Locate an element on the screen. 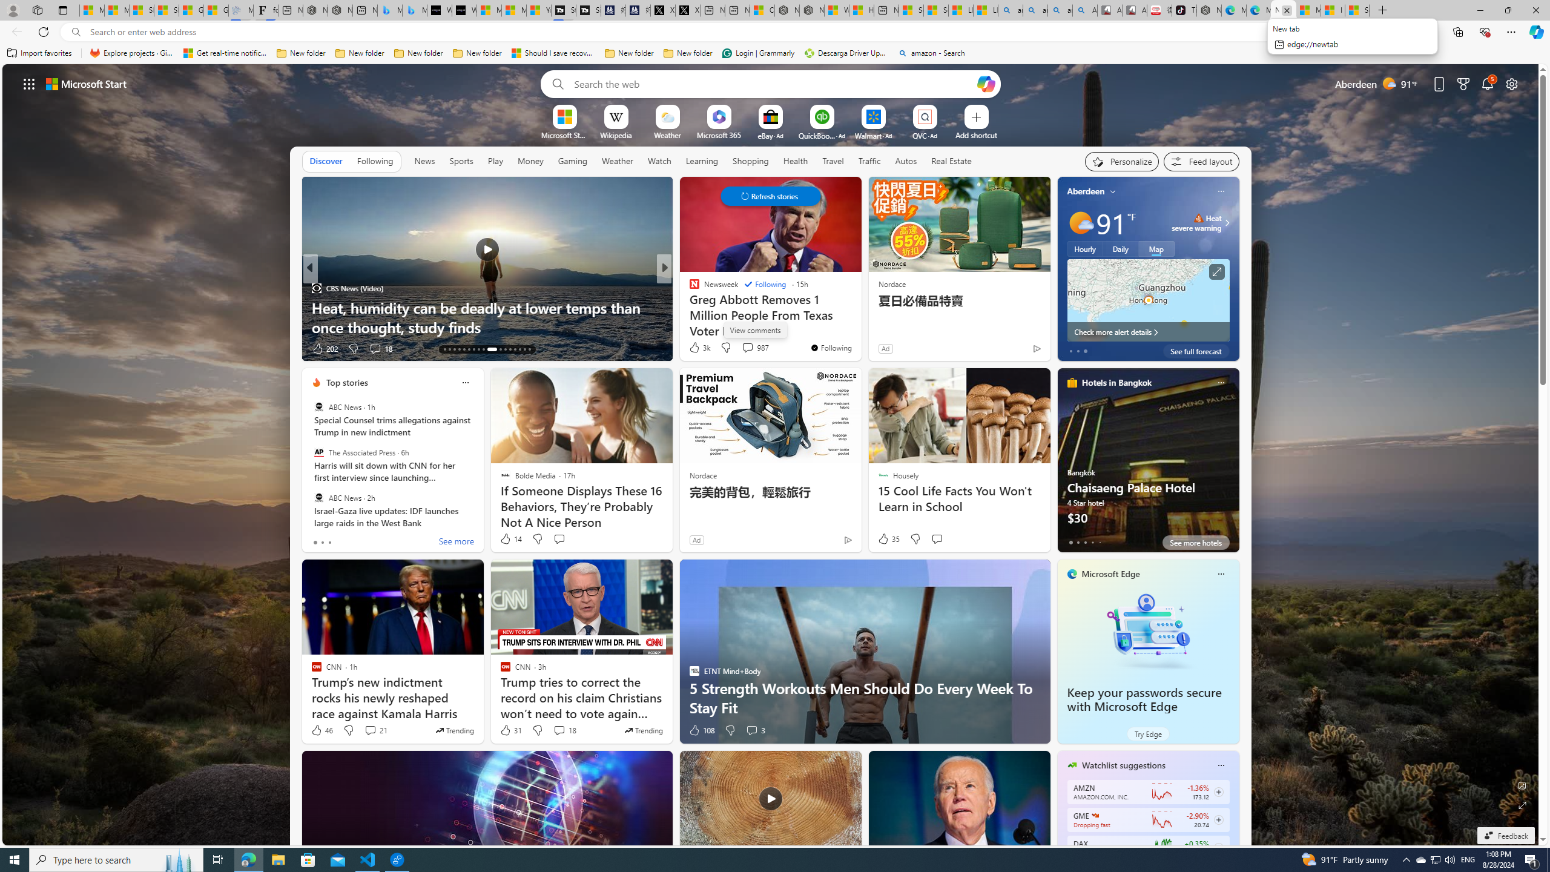 The image size is (1550, 872). Search is located at coordinates (555, 84).